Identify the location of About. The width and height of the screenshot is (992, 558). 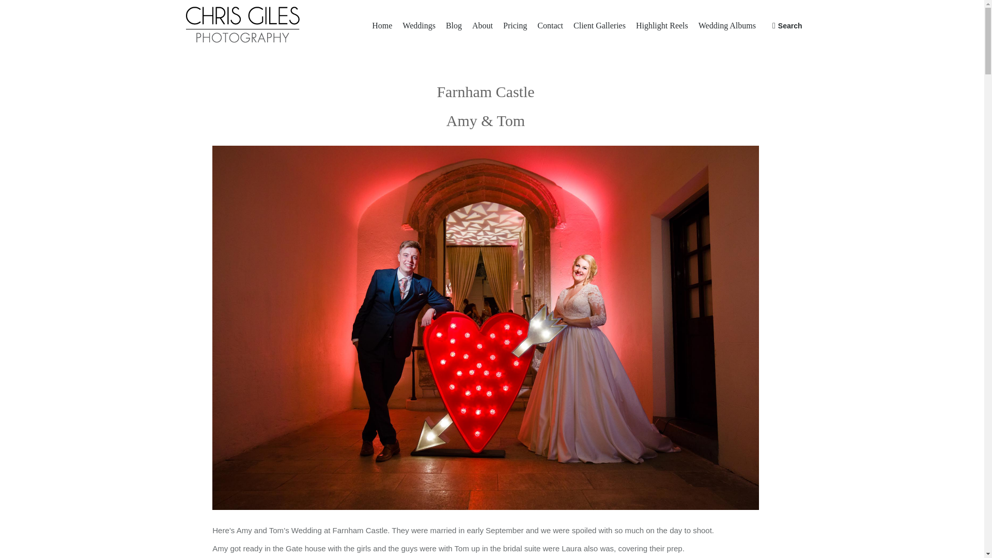
(482, 26).